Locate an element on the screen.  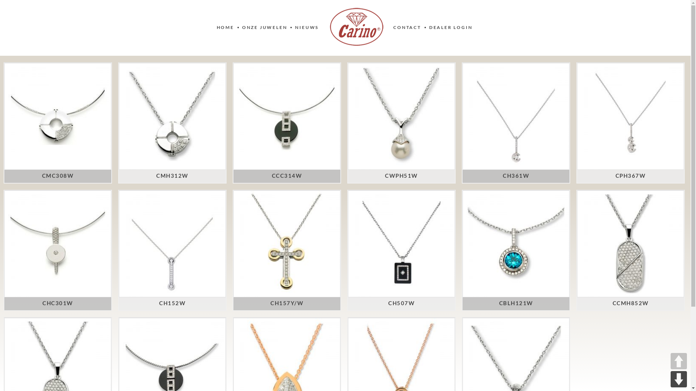
CBLH121W is located at coordinates (516, 303).